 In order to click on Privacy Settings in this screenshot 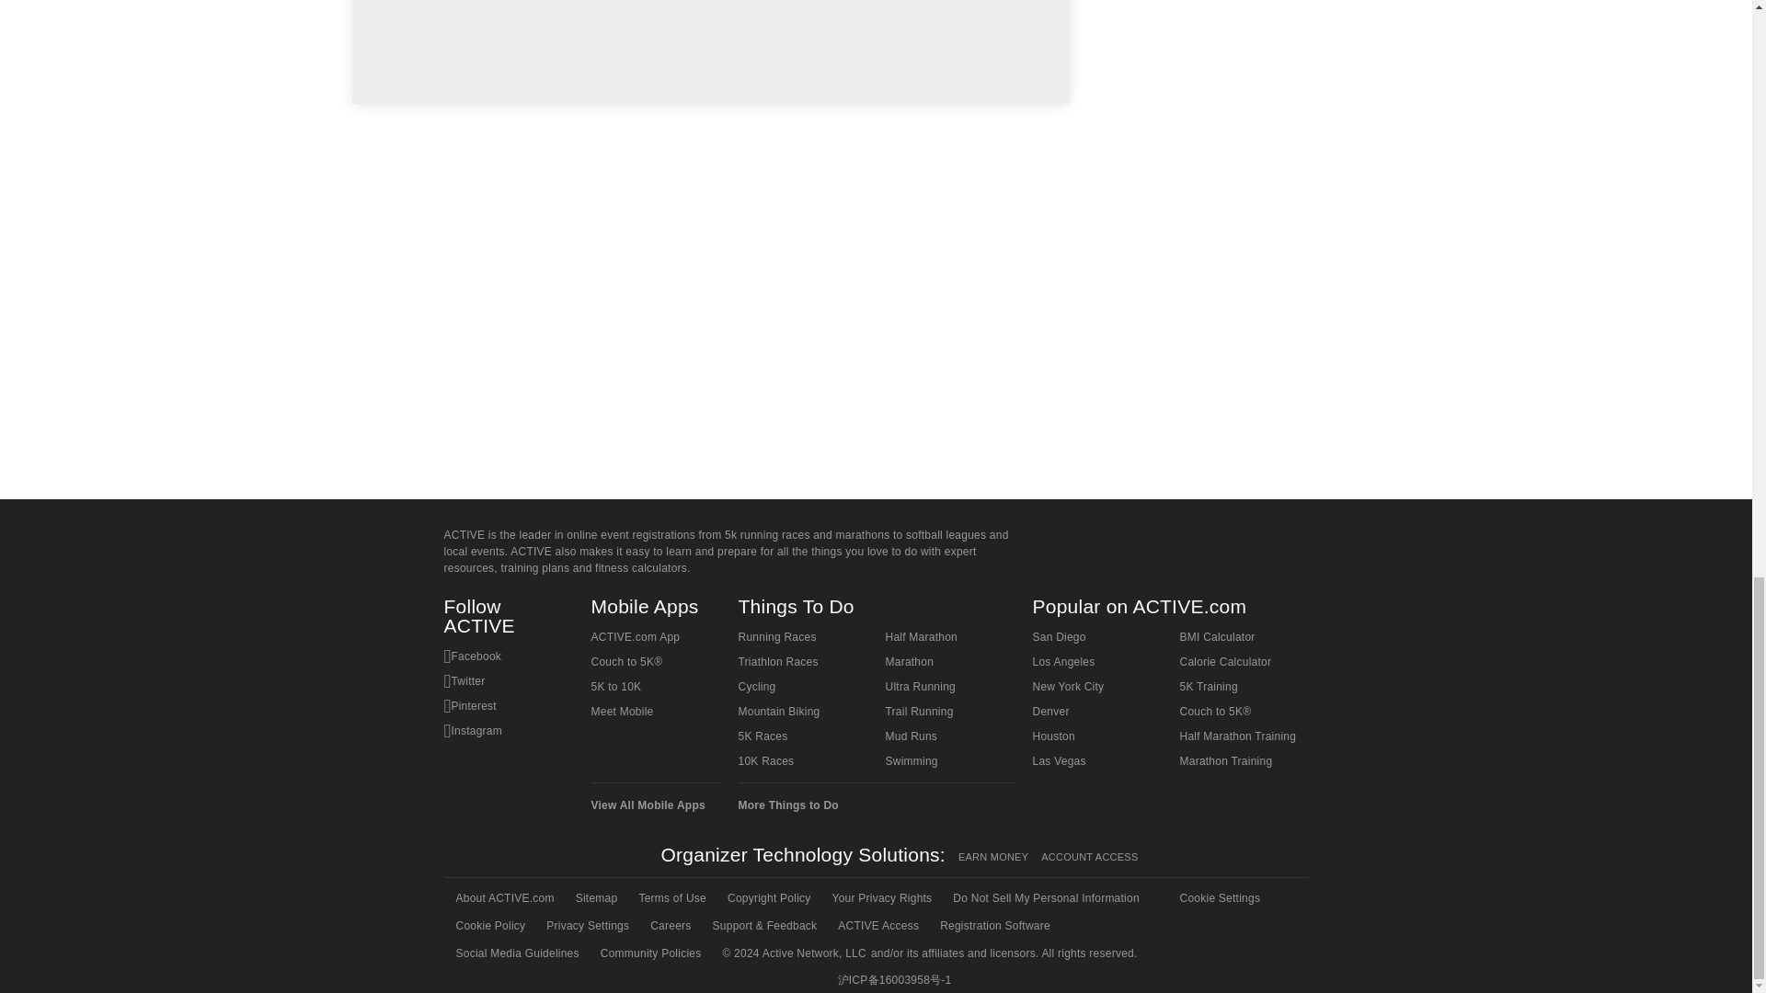, I will do `click(586, 925)`.